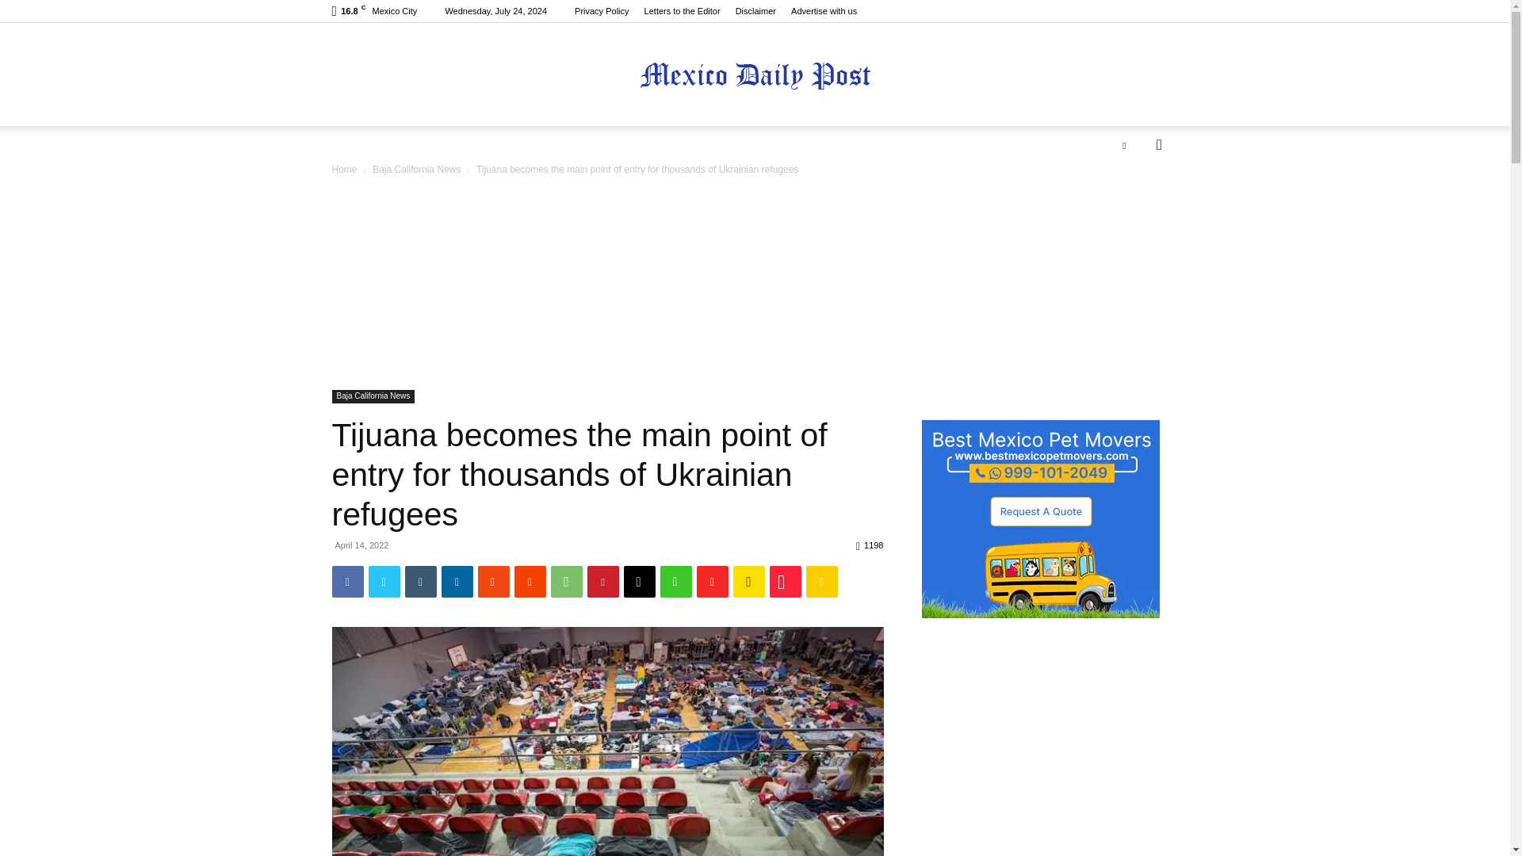 This screenshot has height=856, width=1522. What do you see at coordinates (601, 11) in the screenshot?
I see `Privacy Policy` at bounding box center [601, 11].